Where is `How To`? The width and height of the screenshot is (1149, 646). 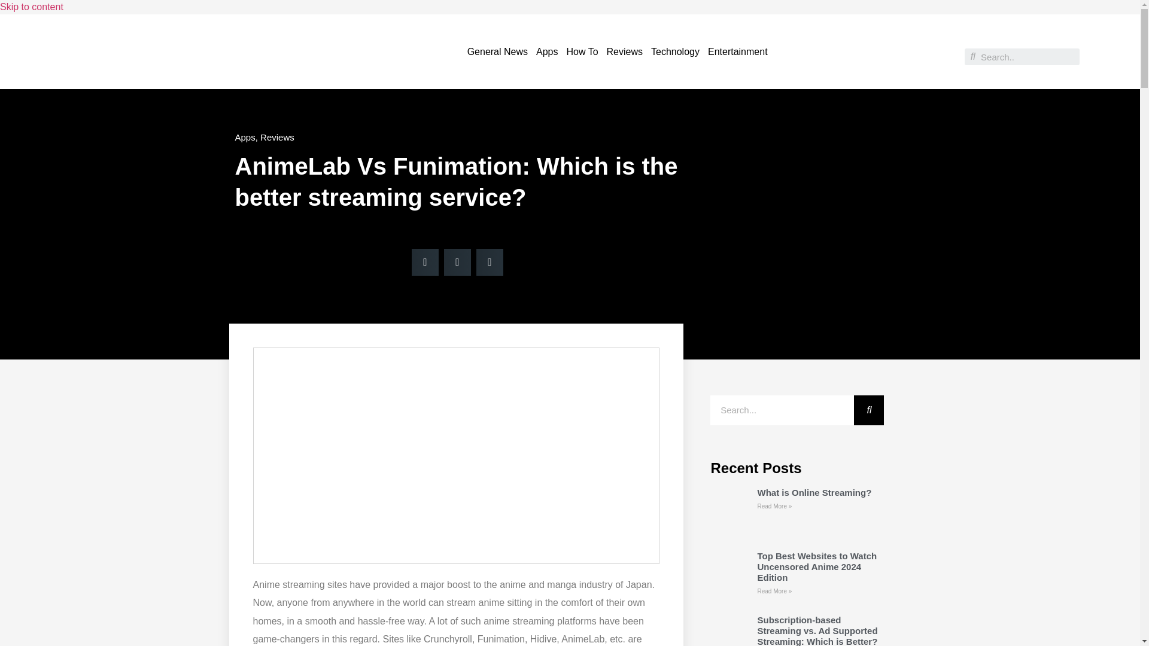 How To is located at coordinates (582, 51).